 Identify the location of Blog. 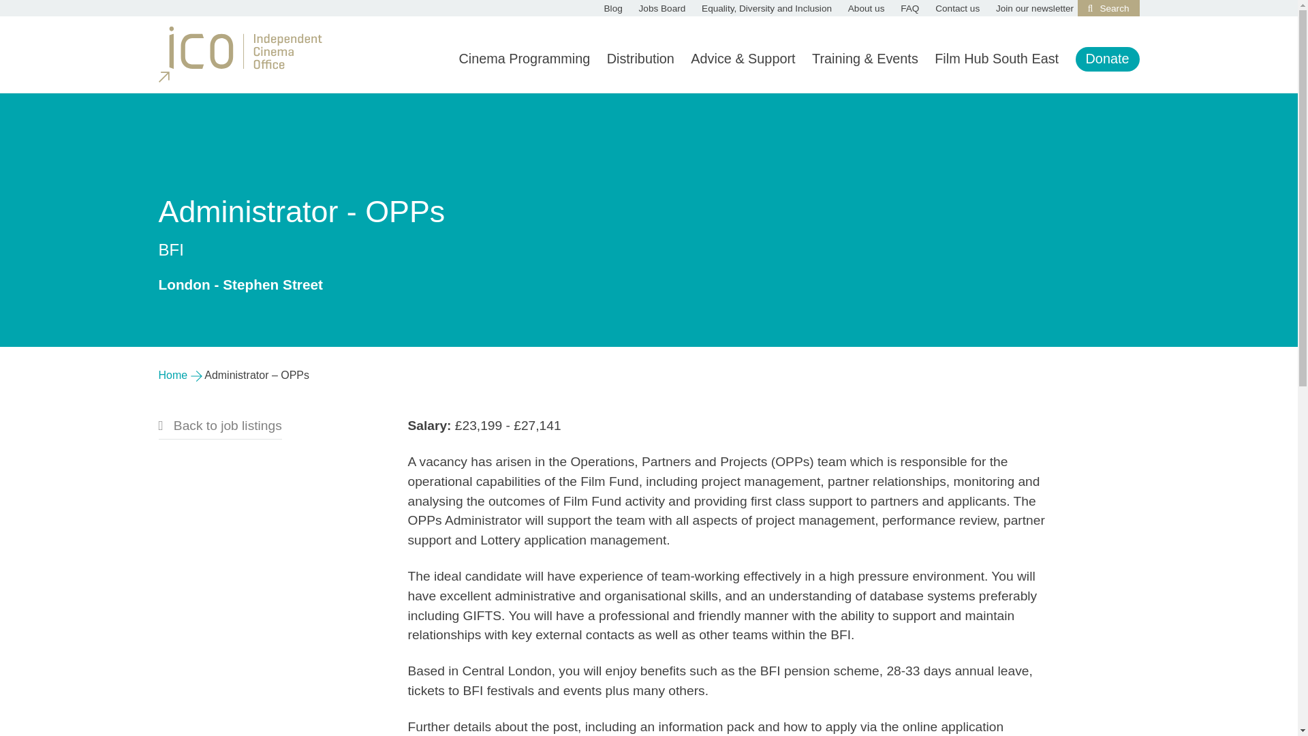
(613, 8).